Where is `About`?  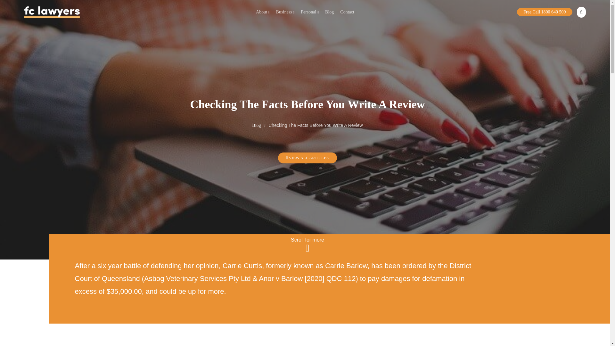 About is located at coordinates (263, 12).